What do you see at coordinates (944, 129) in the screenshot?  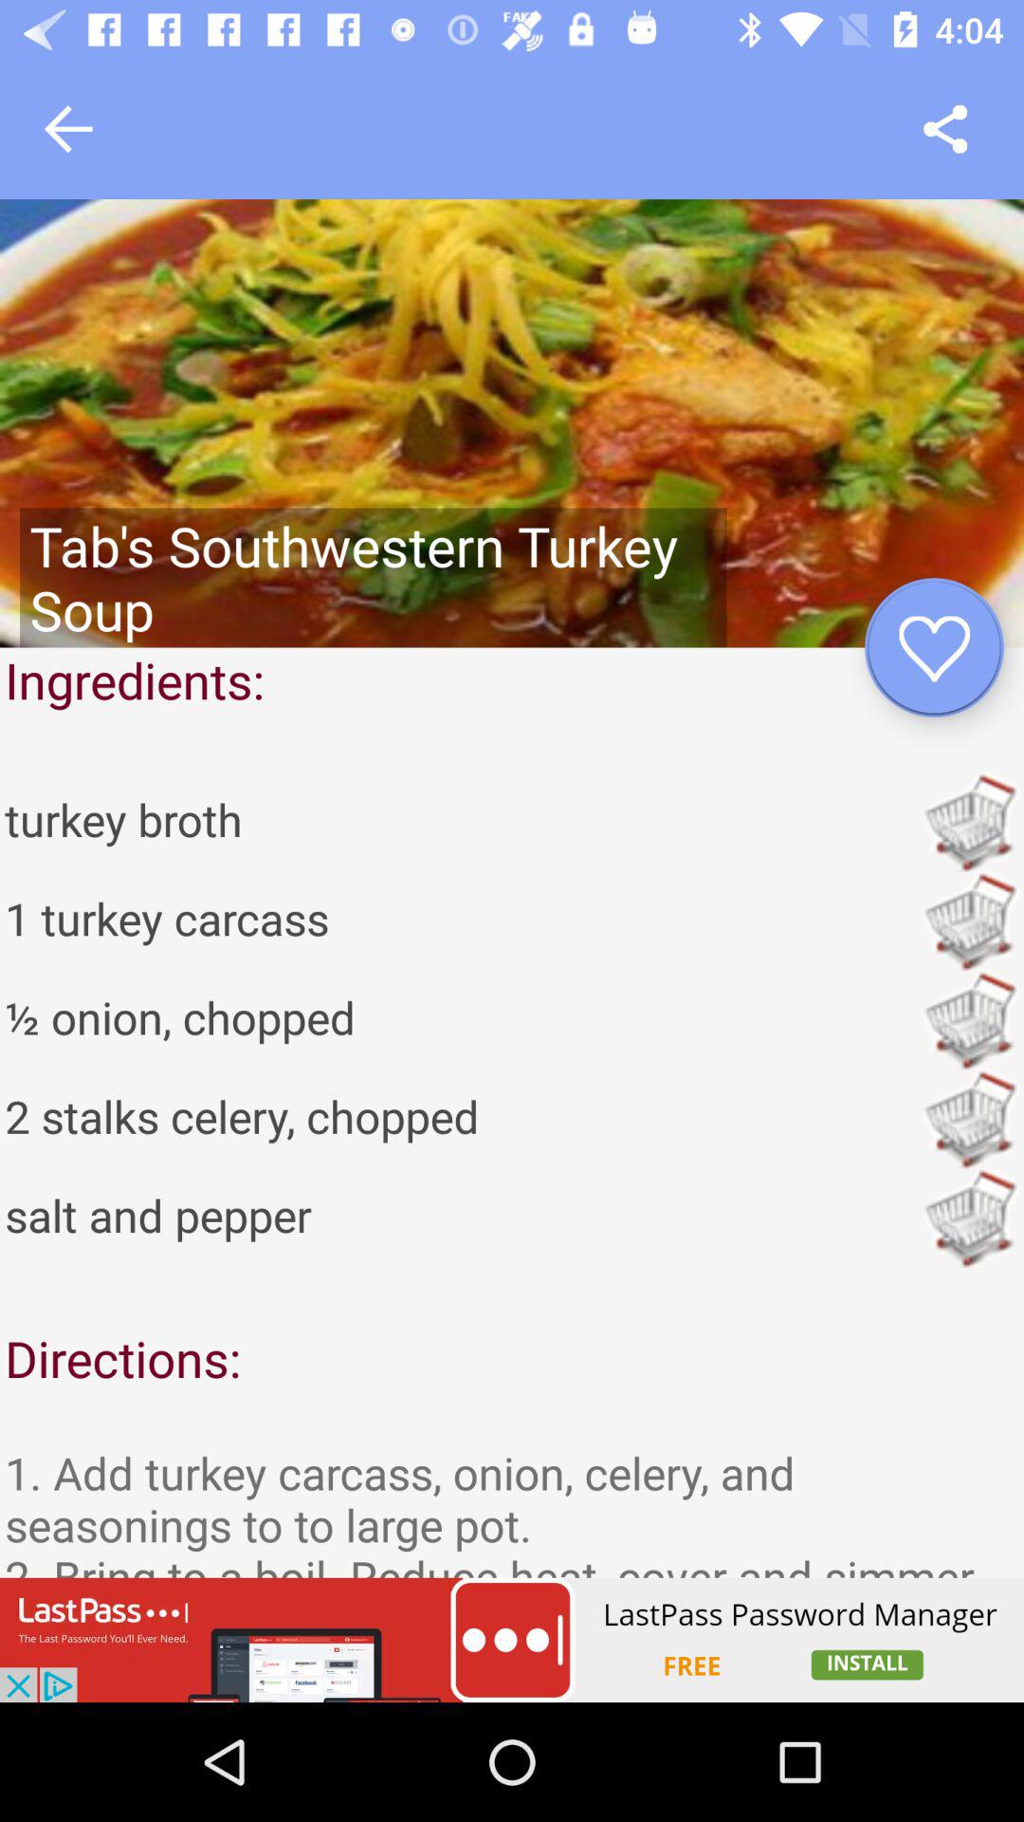 I see `share link` at bounding box center [944, 129].